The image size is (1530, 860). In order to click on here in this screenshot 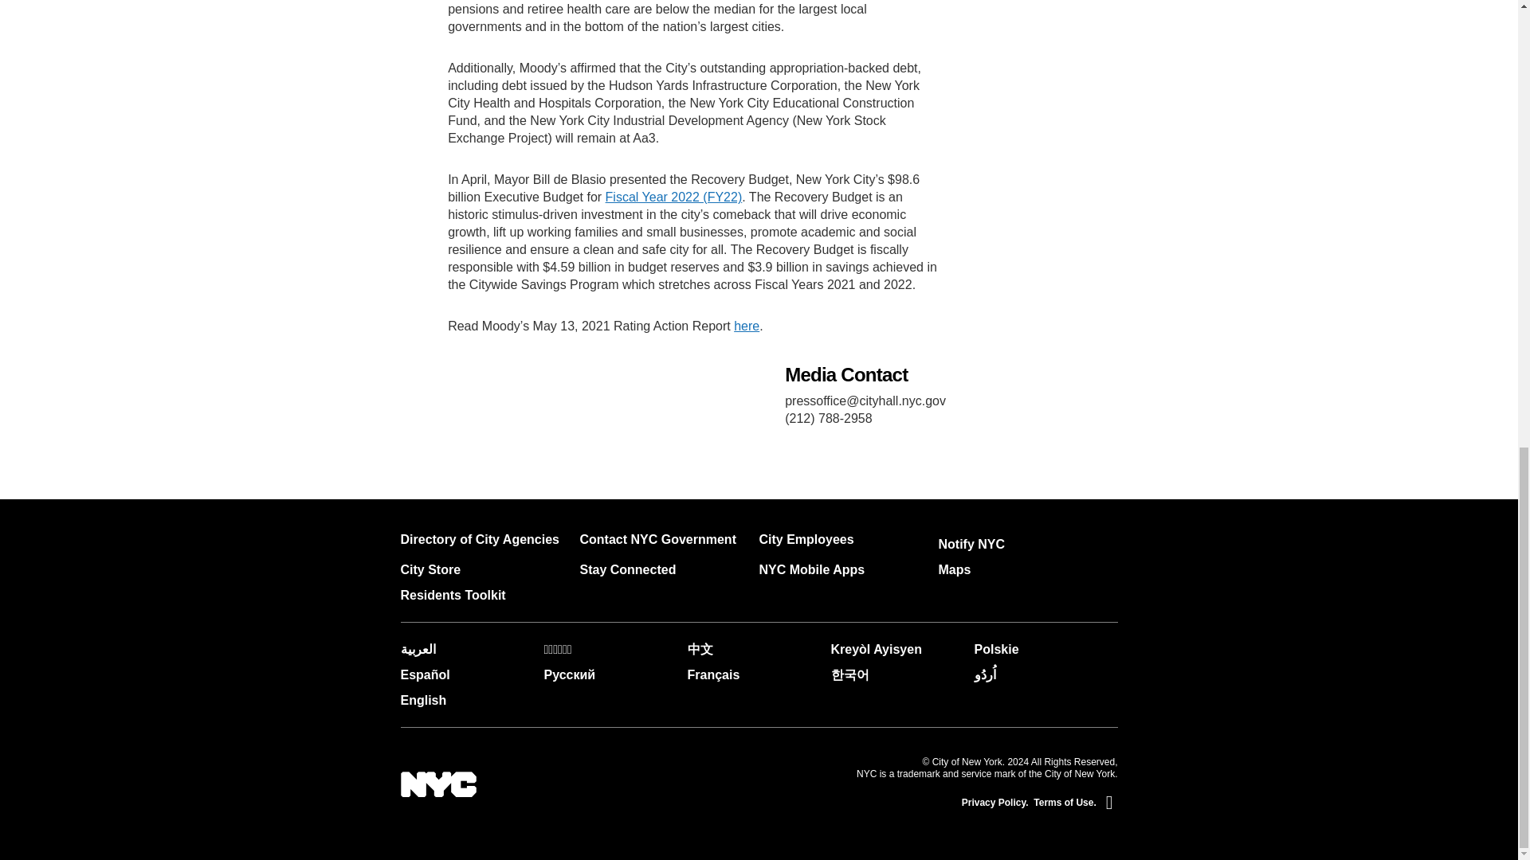, I will do `click(746, 325)`.